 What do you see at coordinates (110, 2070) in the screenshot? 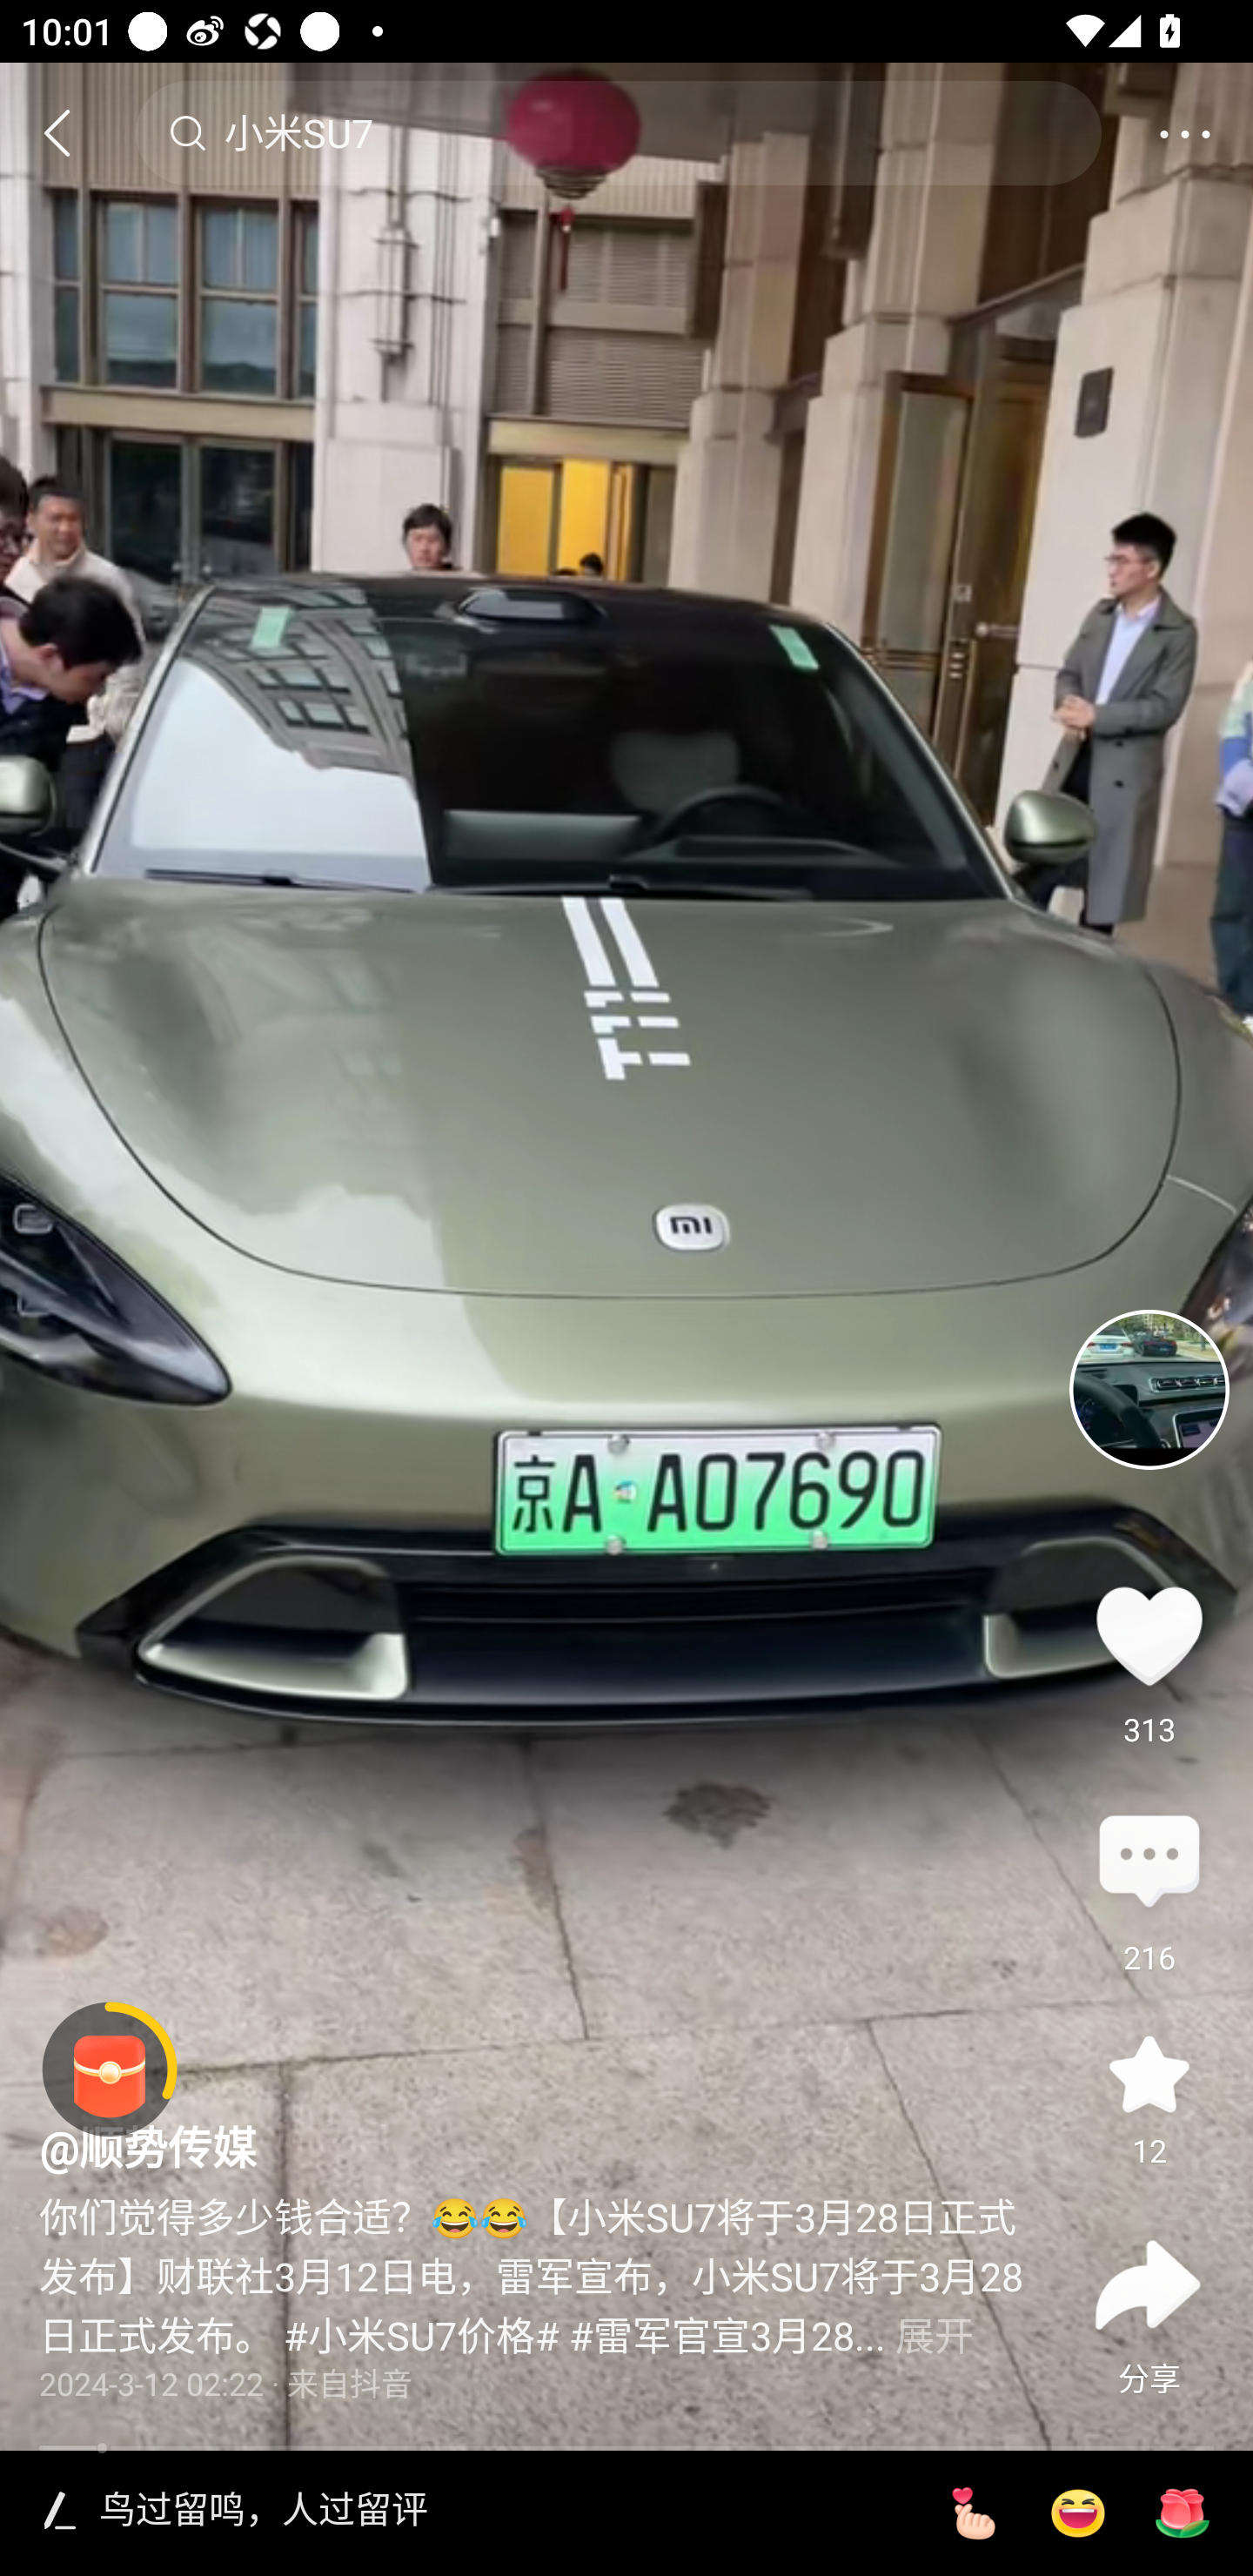
I see `阅读赚金币` at bounding box center [110, 2070].